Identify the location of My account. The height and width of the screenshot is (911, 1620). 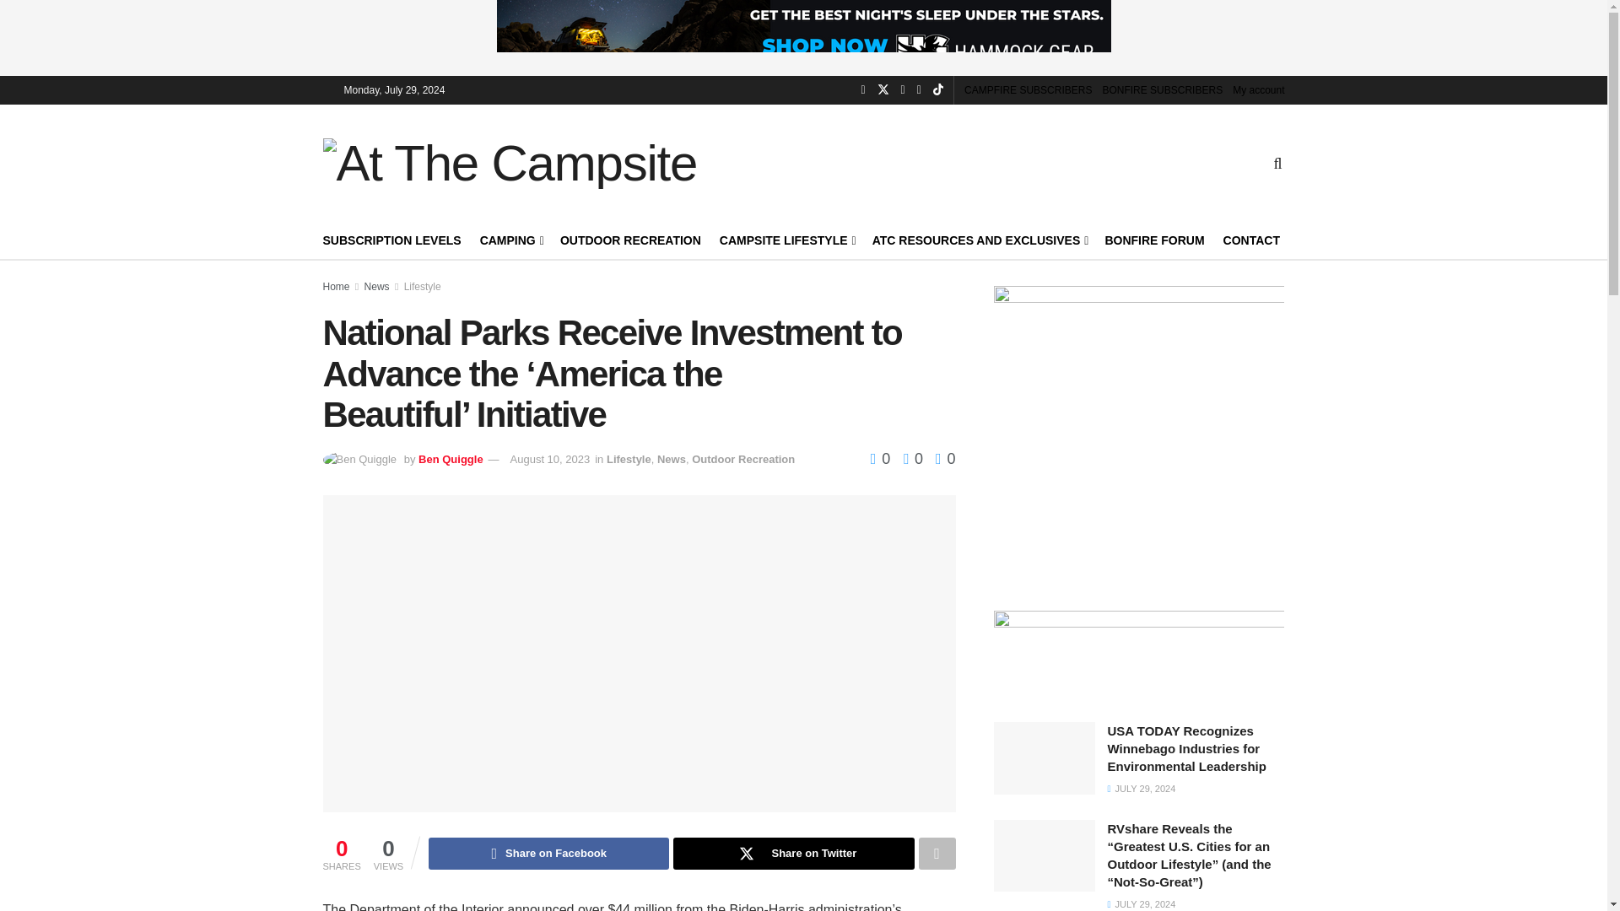
(1259, 89).